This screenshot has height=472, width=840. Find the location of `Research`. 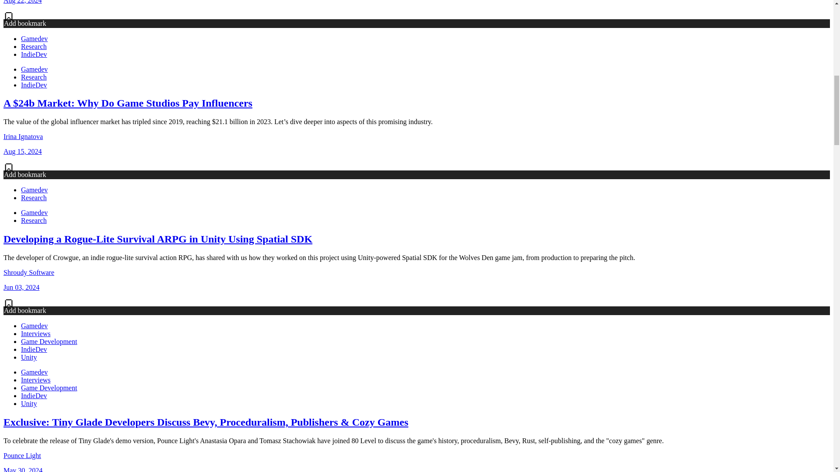

Research is located at coordinates (34, 198).